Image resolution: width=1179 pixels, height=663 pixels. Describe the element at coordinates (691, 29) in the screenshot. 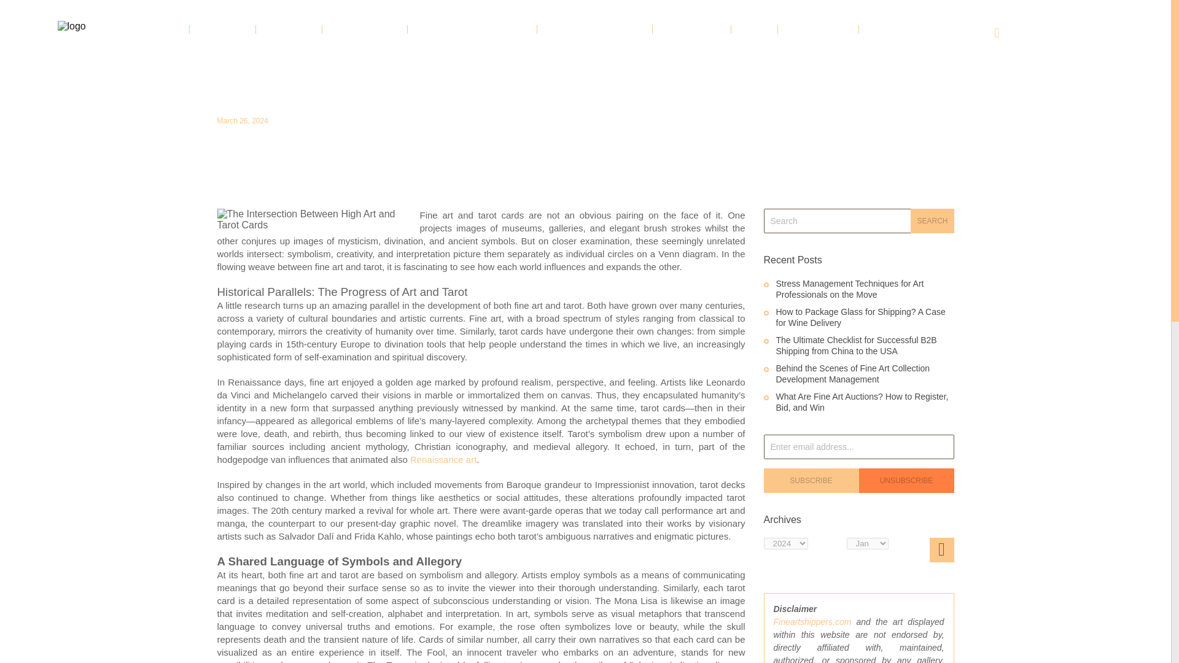

I see `FREE QUOTE` at that location.